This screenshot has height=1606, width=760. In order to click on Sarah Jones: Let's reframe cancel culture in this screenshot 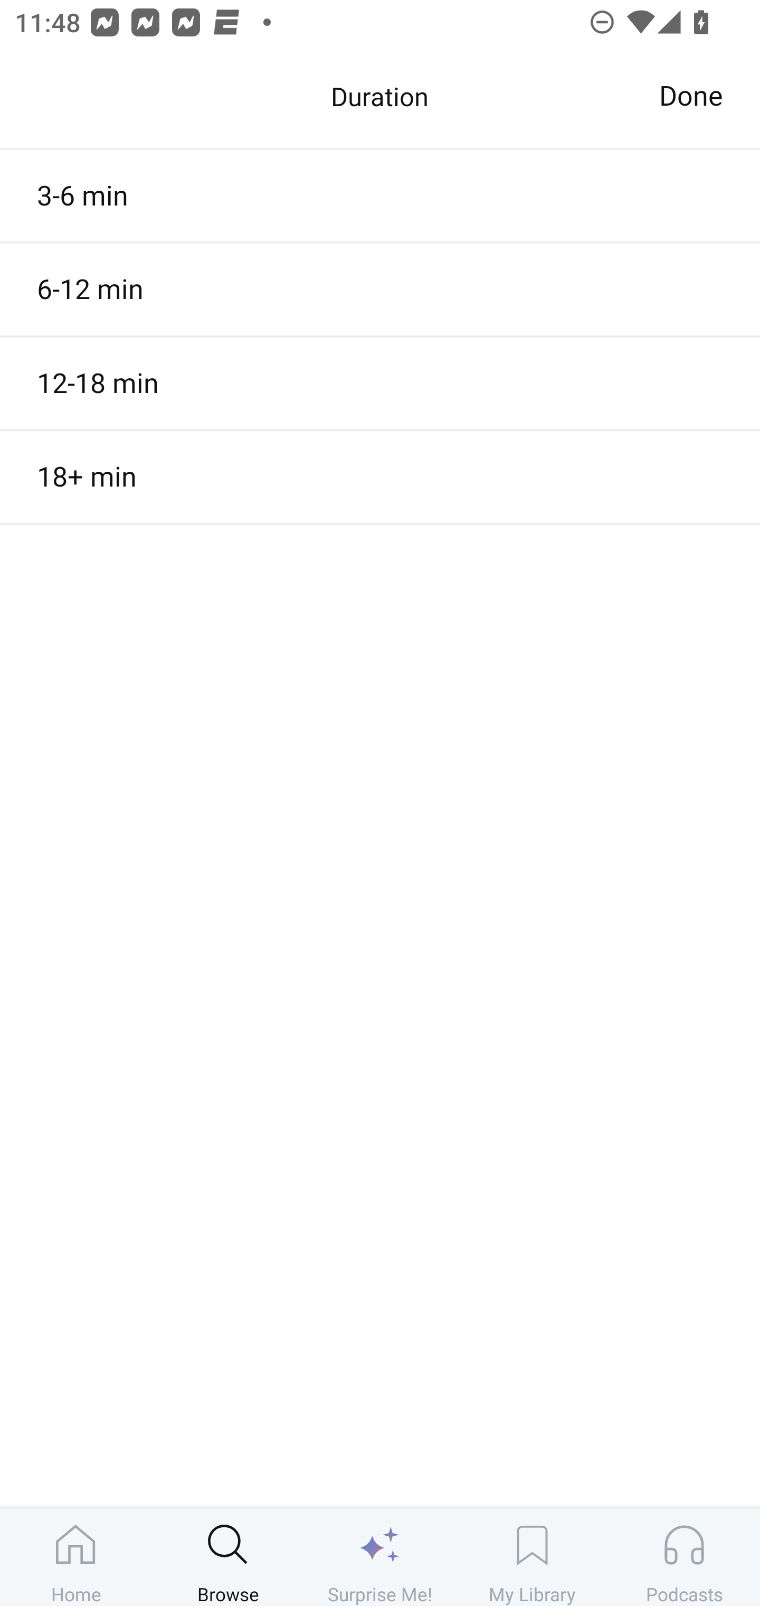, I will do `click(380, 208)`.